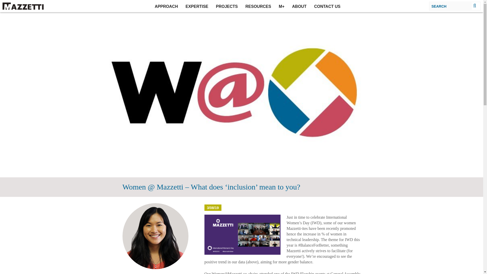 The image size is (487, 274). Describe the element at coordinates (227, 6) in the screenshot. I see `PROJECTS` at that location.